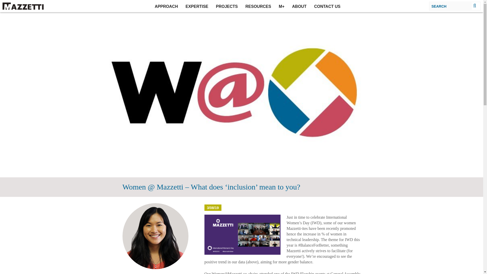 The image size is (487, 274). Describe the element at coordinates (227, 6) in the screenshot. I see `PROJECTS` at that location.